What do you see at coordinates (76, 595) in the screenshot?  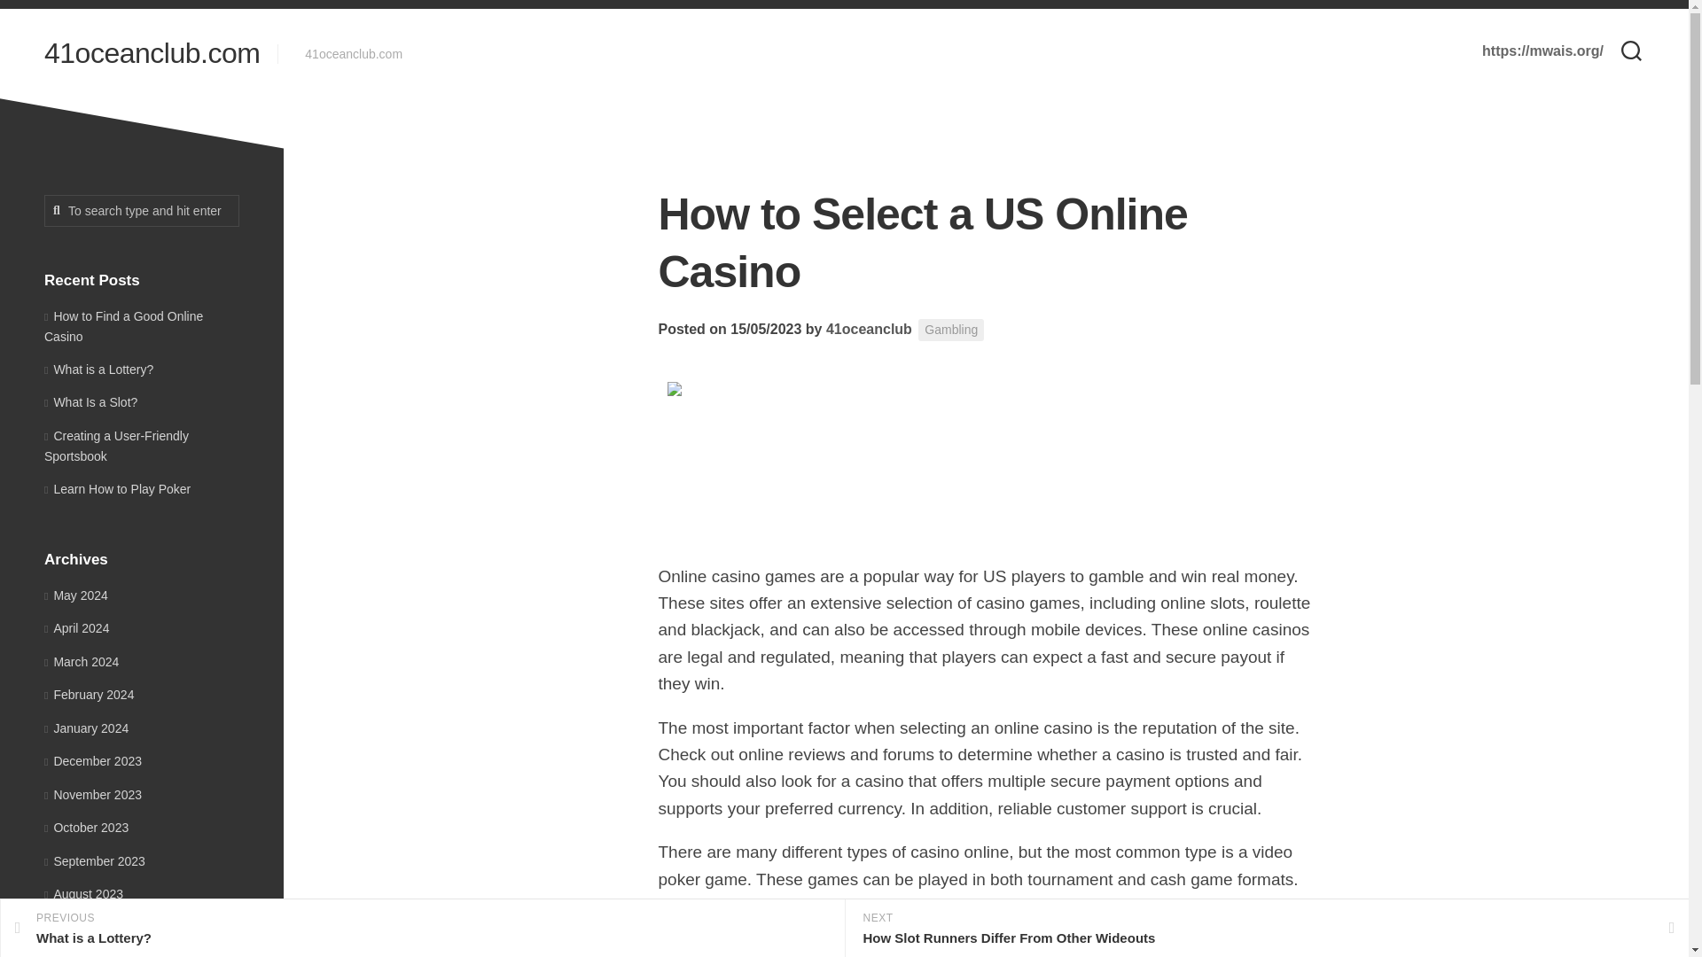 I see `May 2024` at bounding box center [76, 595].